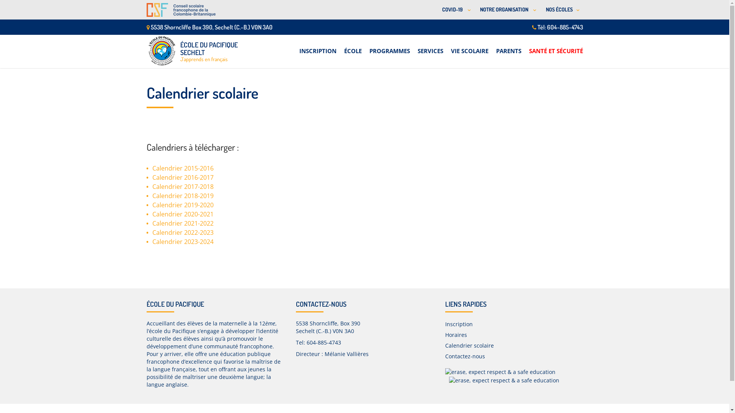  I want to click on Calendrier 2018-2019, so click(183, 196).